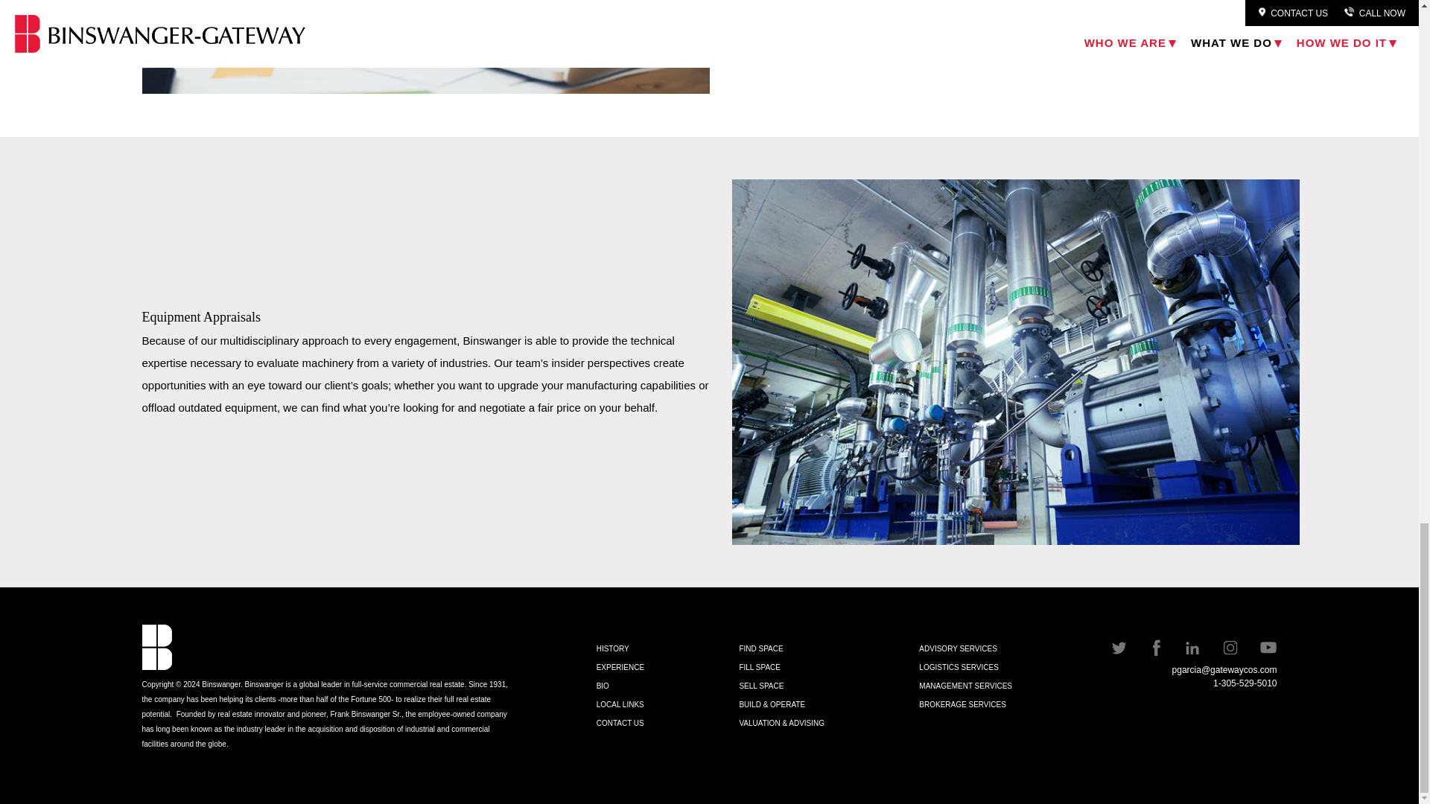  What do you see at coordinates (958, 648) in the screenshot?
I see `ADVISORY SERVICES` at bounding box center [958, 648].